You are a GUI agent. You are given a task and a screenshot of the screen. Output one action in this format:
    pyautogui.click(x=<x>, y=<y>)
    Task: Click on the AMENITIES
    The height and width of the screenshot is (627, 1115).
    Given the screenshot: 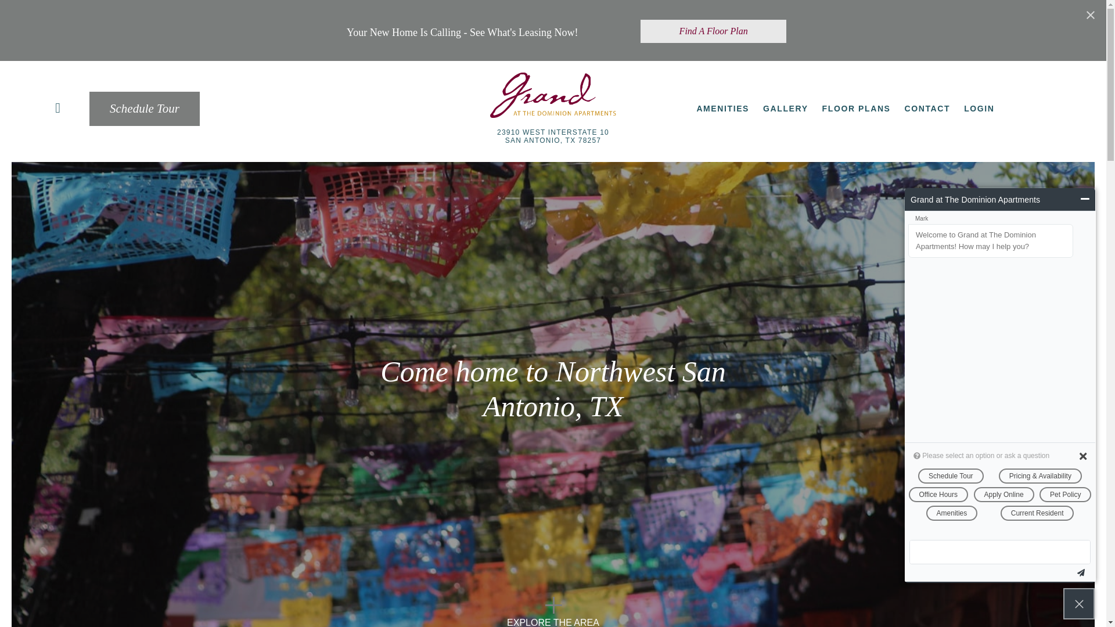 What is the action you would take?
    pyautogui.click(x=722, y=108)
    